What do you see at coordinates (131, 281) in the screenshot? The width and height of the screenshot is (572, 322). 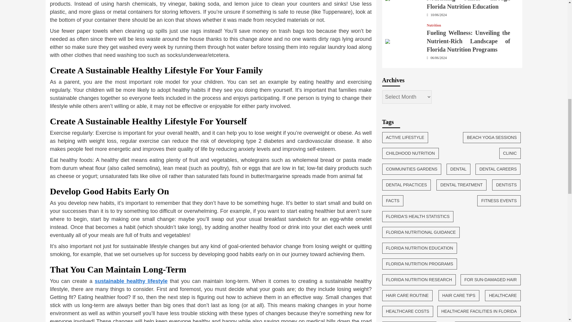 I see `sustainable healthy lifestyle` at bounding box center [131, 281].